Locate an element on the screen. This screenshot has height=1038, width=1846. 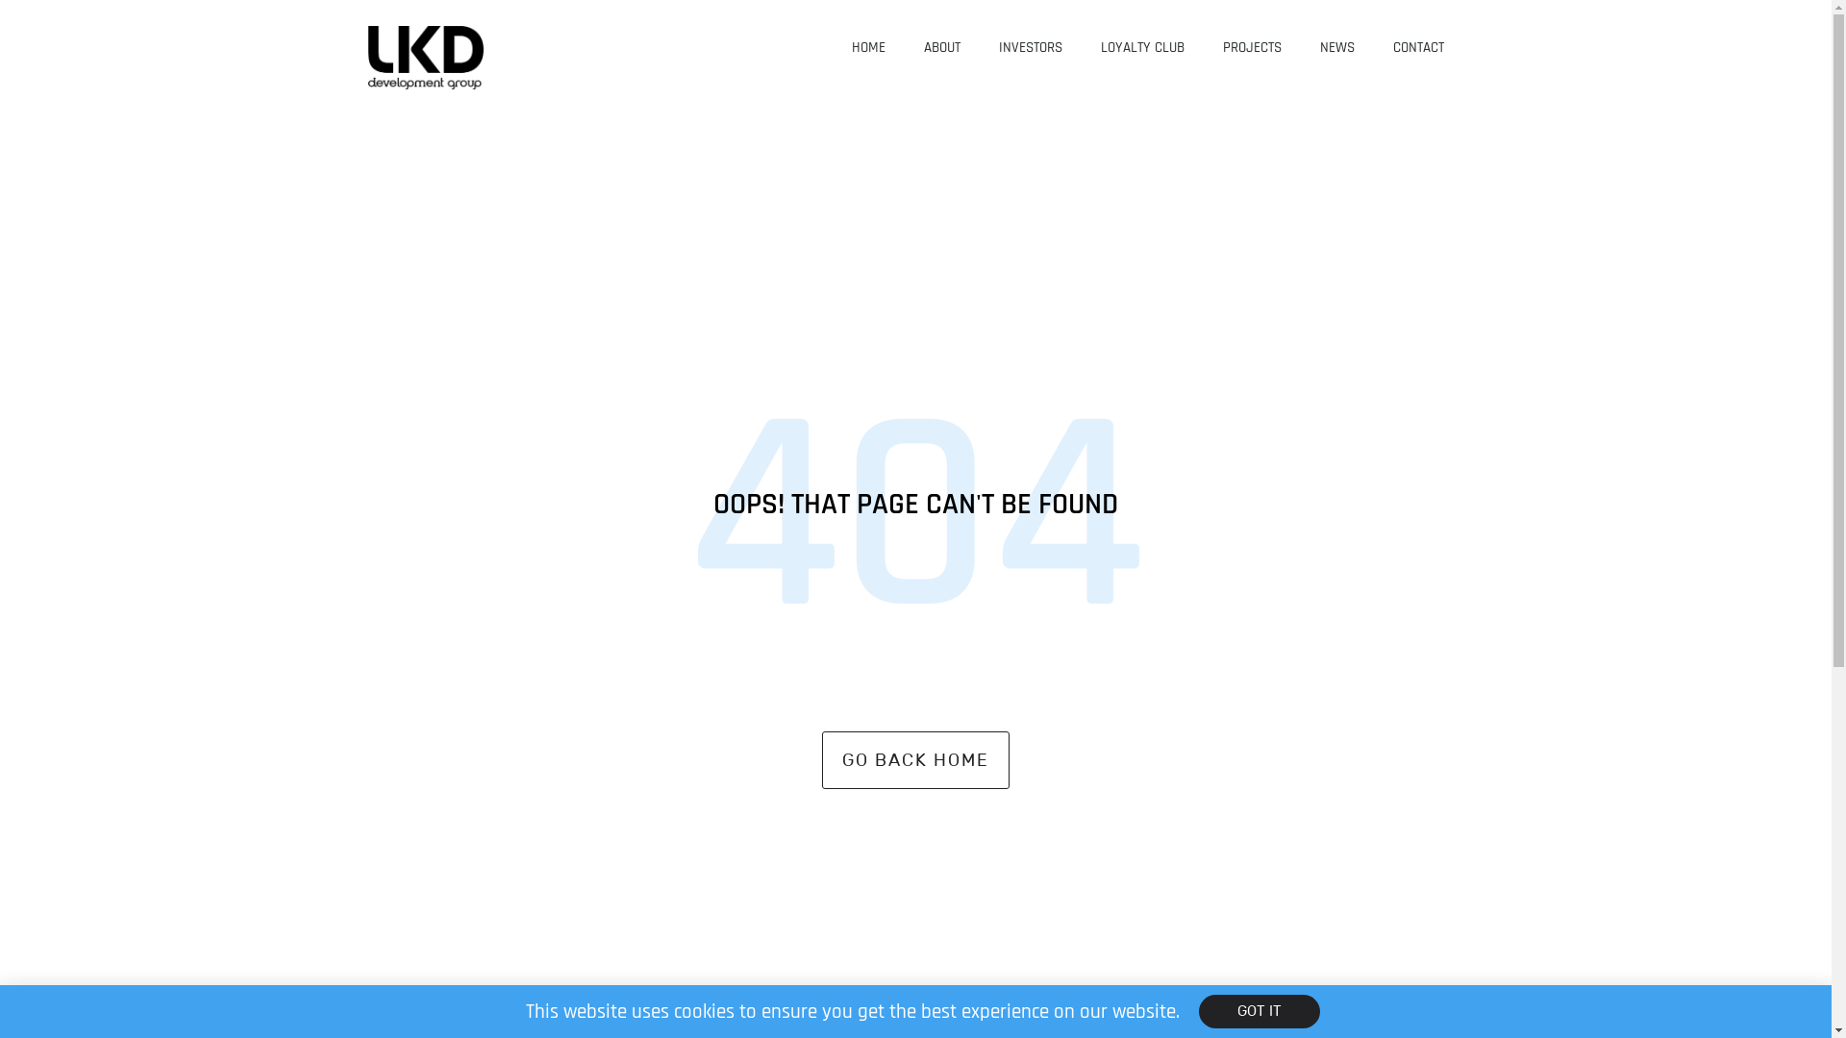
ABOUT is located at coordinates (942, 48).